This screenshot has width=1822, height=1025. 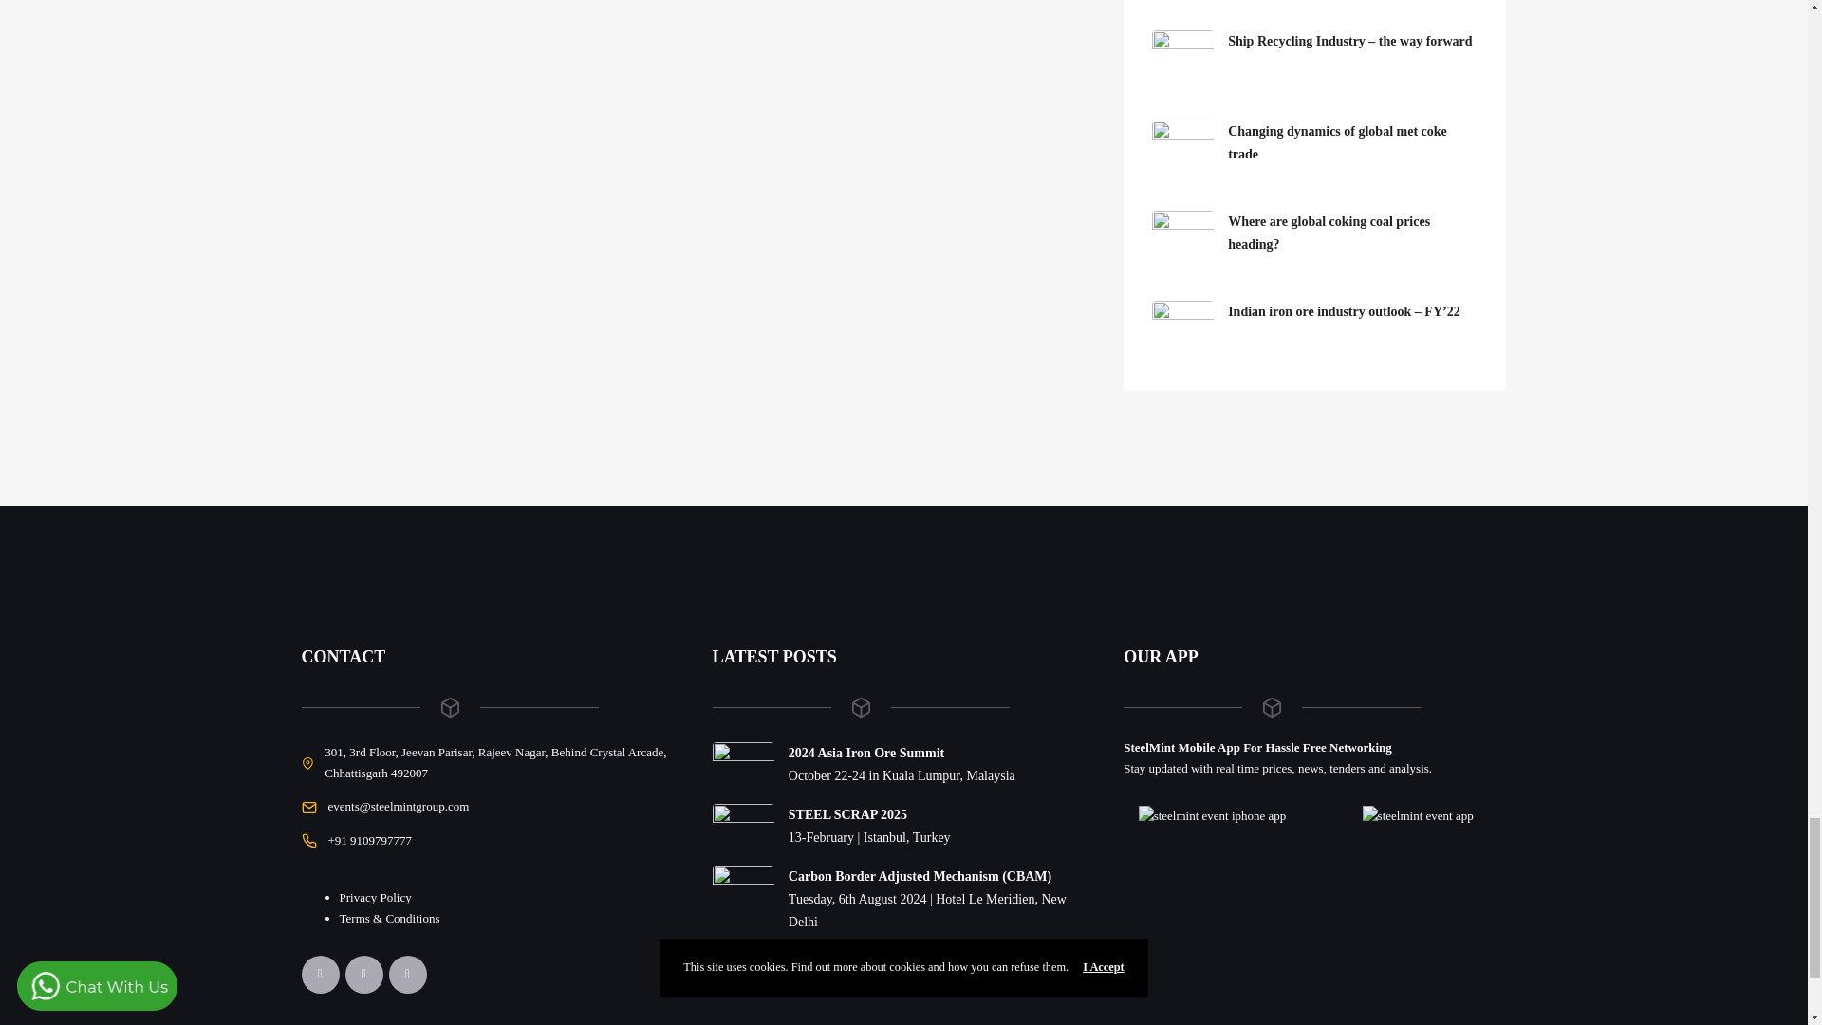 What do you see at coordinates (1213, 815) in the screenshot?
I see `iphoneapp` at bounding box center [1213, 815].